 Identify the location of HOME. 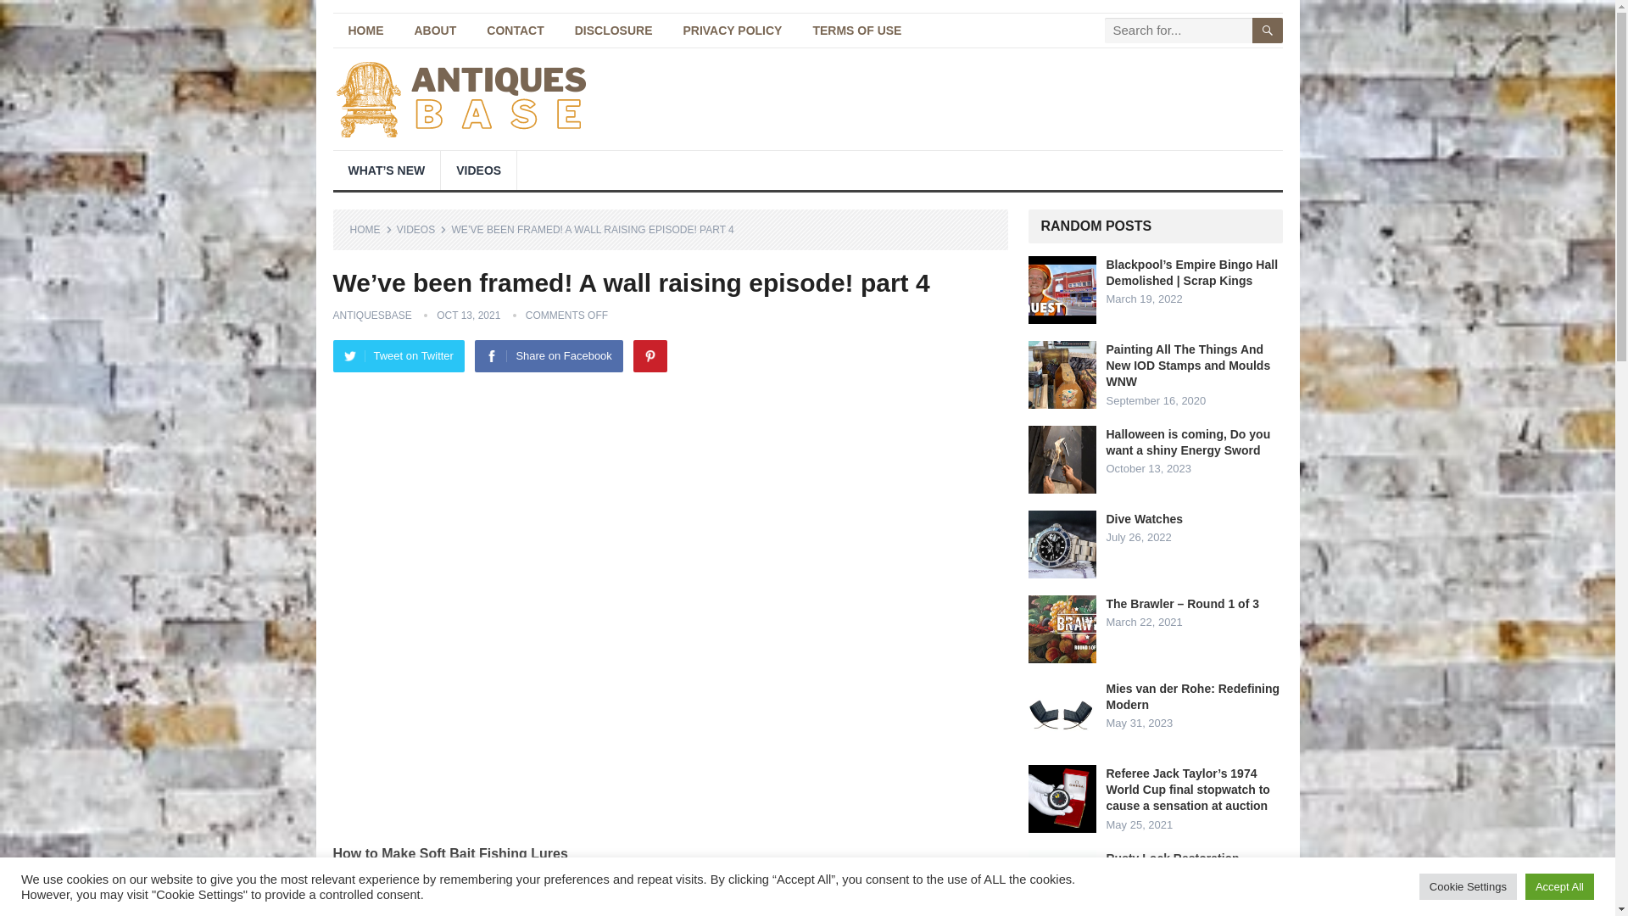
(365, 31).